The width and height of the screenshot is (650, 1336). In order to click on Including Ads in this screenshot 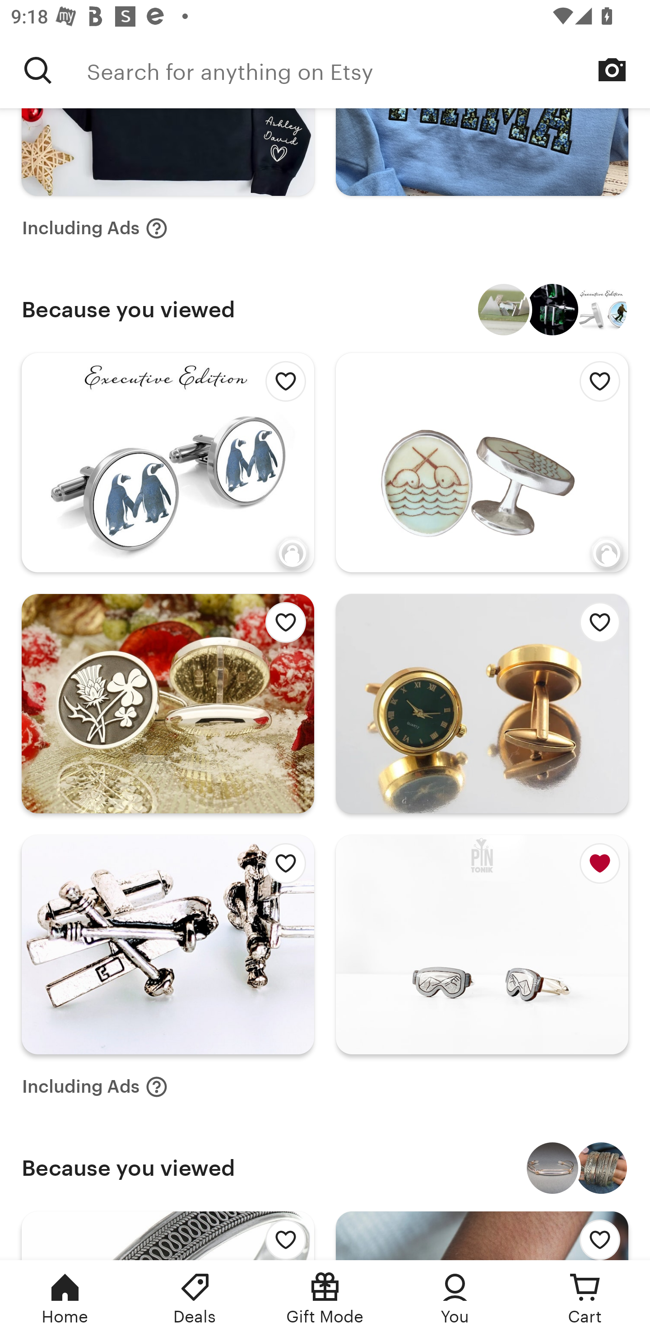, I will do `click(95, 1087)`.